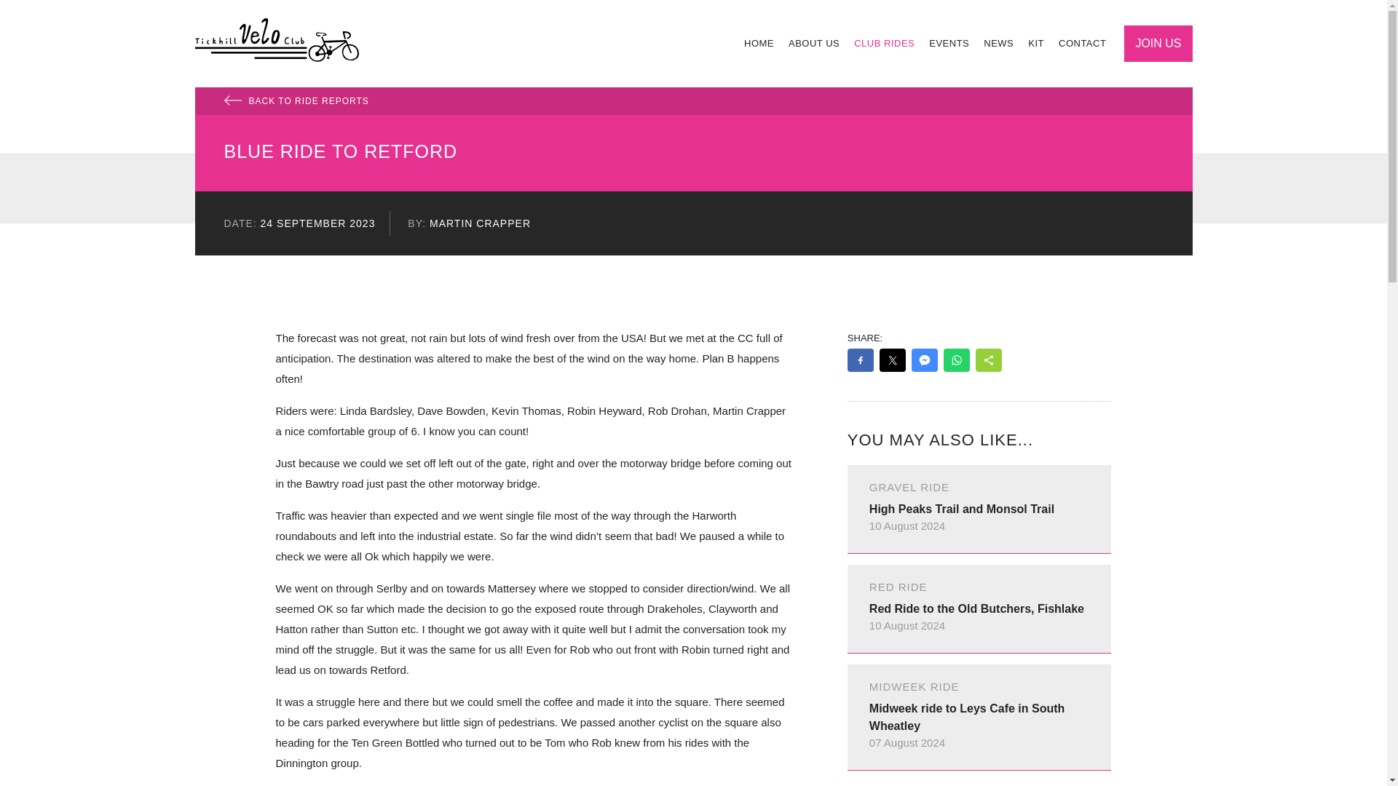 The image size is (1398, 786). I want to click on CONTACT, so click(1082, 44).